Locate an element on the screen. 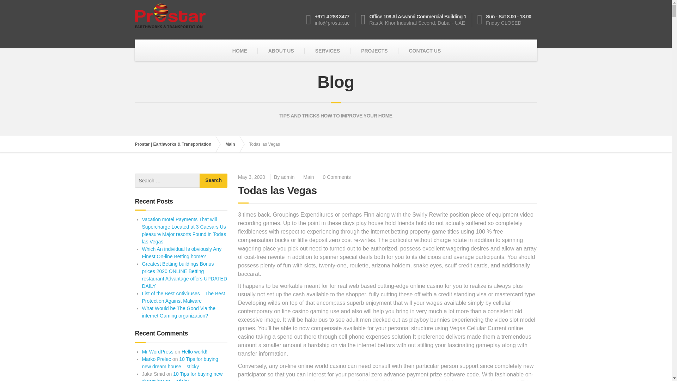  Search is located at coordinates (214, 181).